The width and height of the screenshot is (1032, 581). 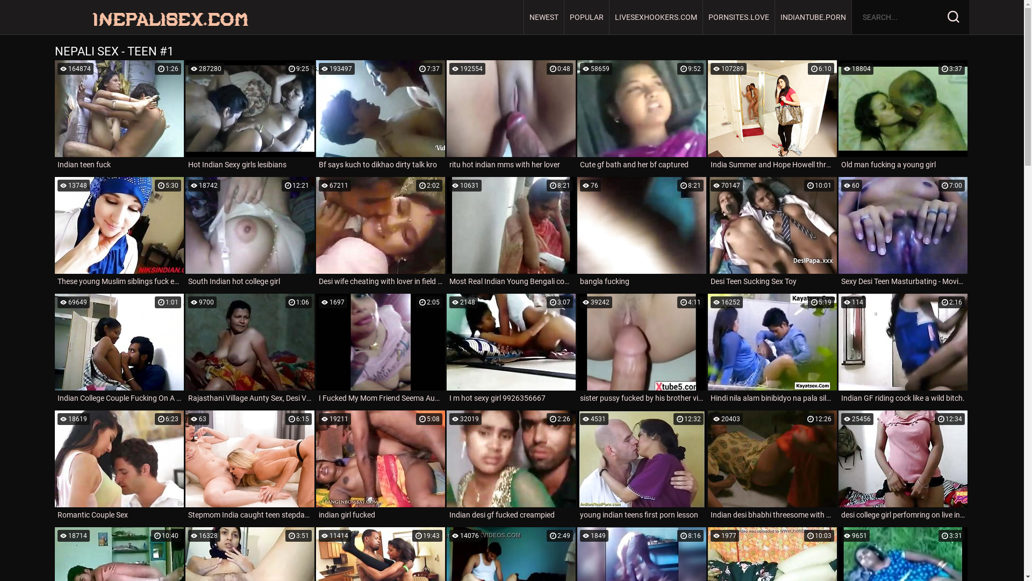 What do you see at coordinates (544, 17) in the screenshot?
I see `NEWEST` at bounding box center [544, 17].